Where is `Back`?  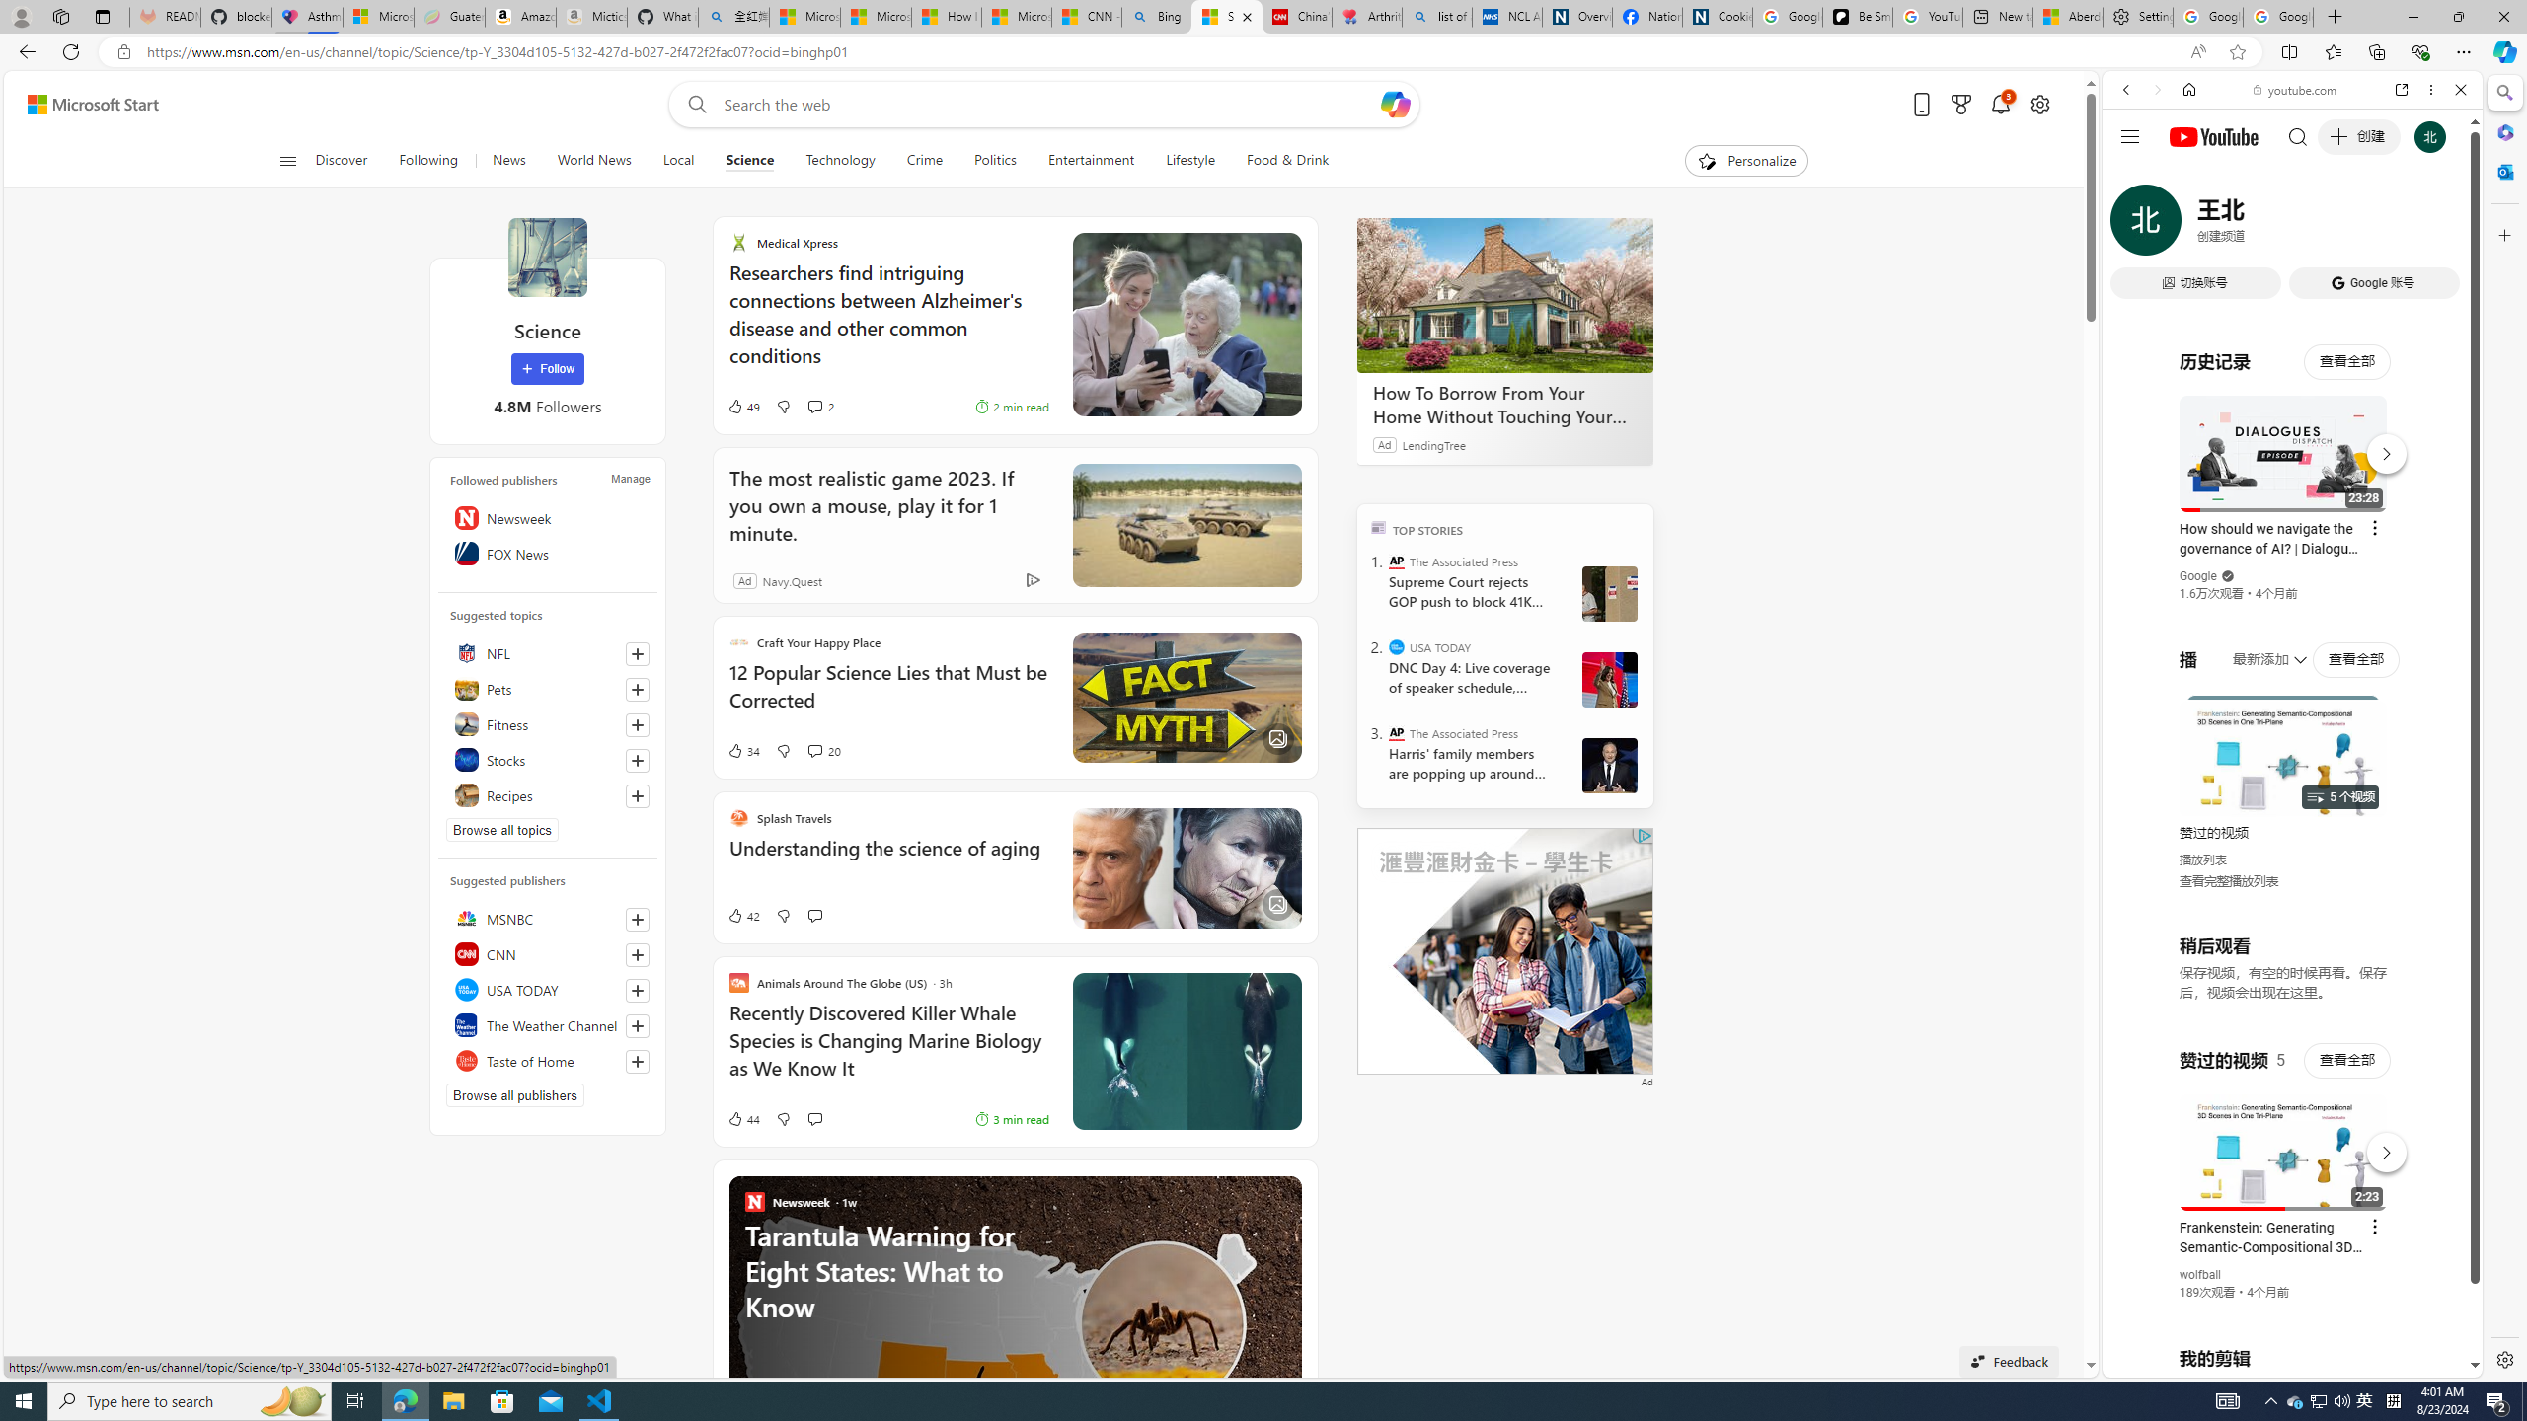
Back is located at coordinates (2126, 89).